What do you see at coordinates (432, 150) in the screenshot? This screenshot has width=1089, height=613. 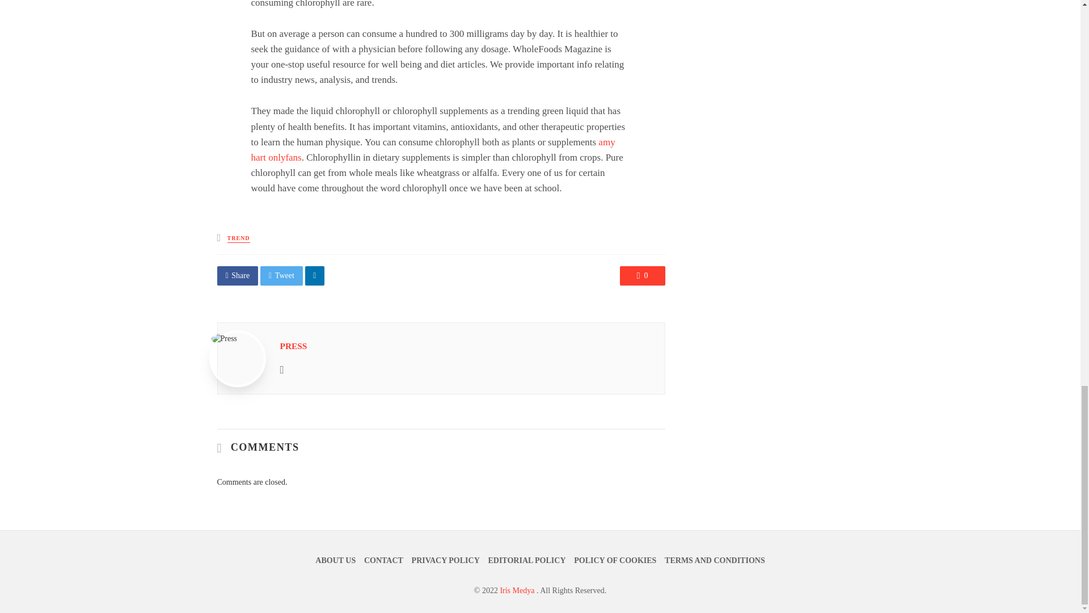 I see `amy hart onlyfans` at bounding box center [432, 150].